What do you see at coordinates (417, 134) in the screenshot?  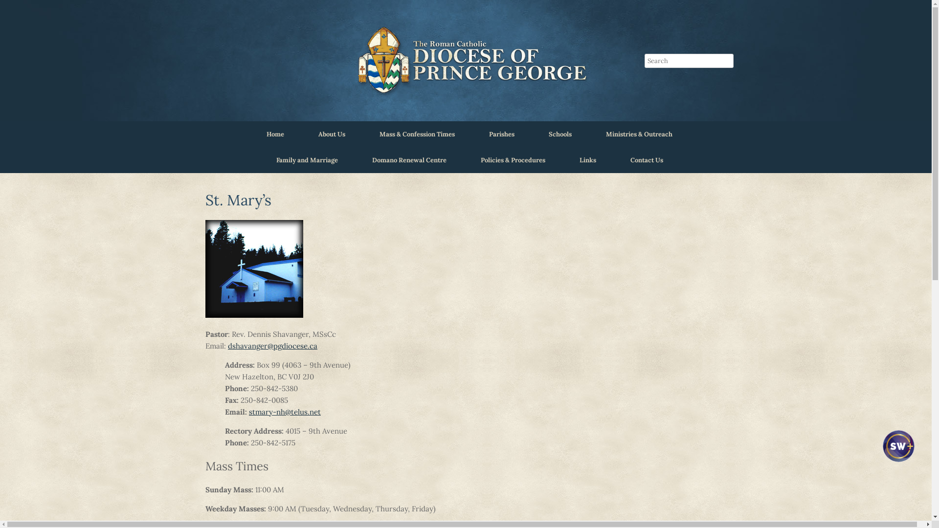 I see `Mass & Confession Times` at bounding box center [417, 134].